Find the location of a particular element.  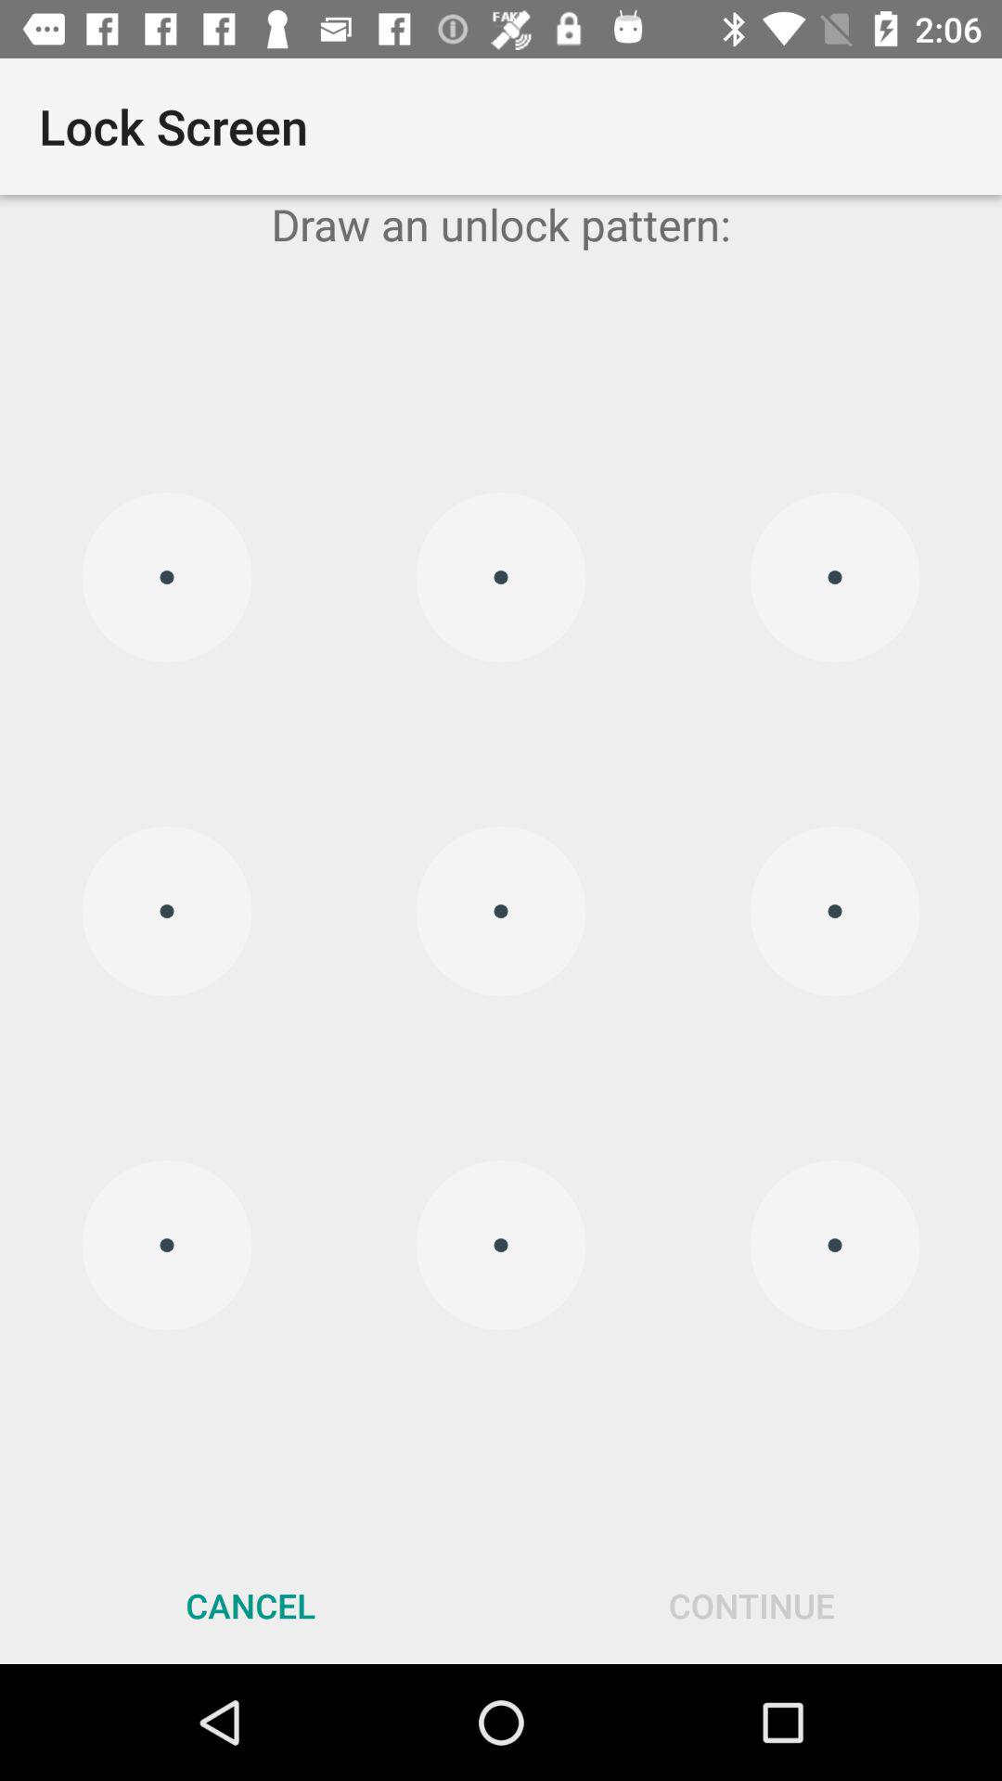

open the draw an unlock app is located at coordinates (501, 224).